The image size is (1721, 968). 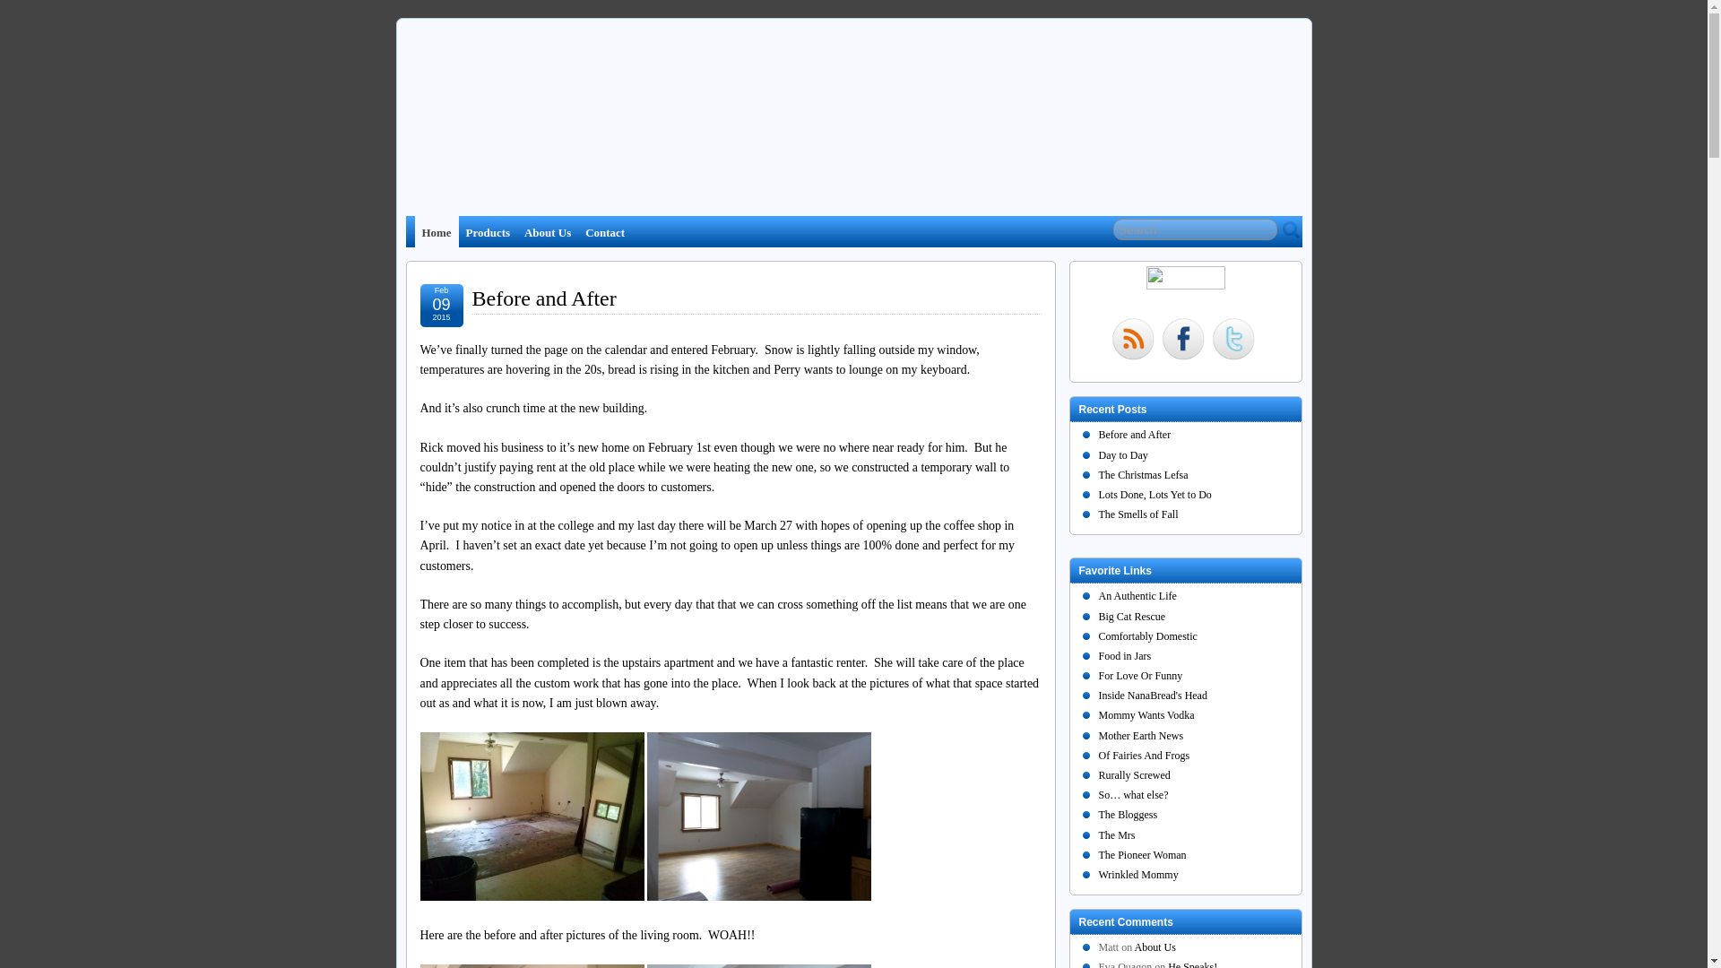 I want to click on Products, so click(x=488, y=231).